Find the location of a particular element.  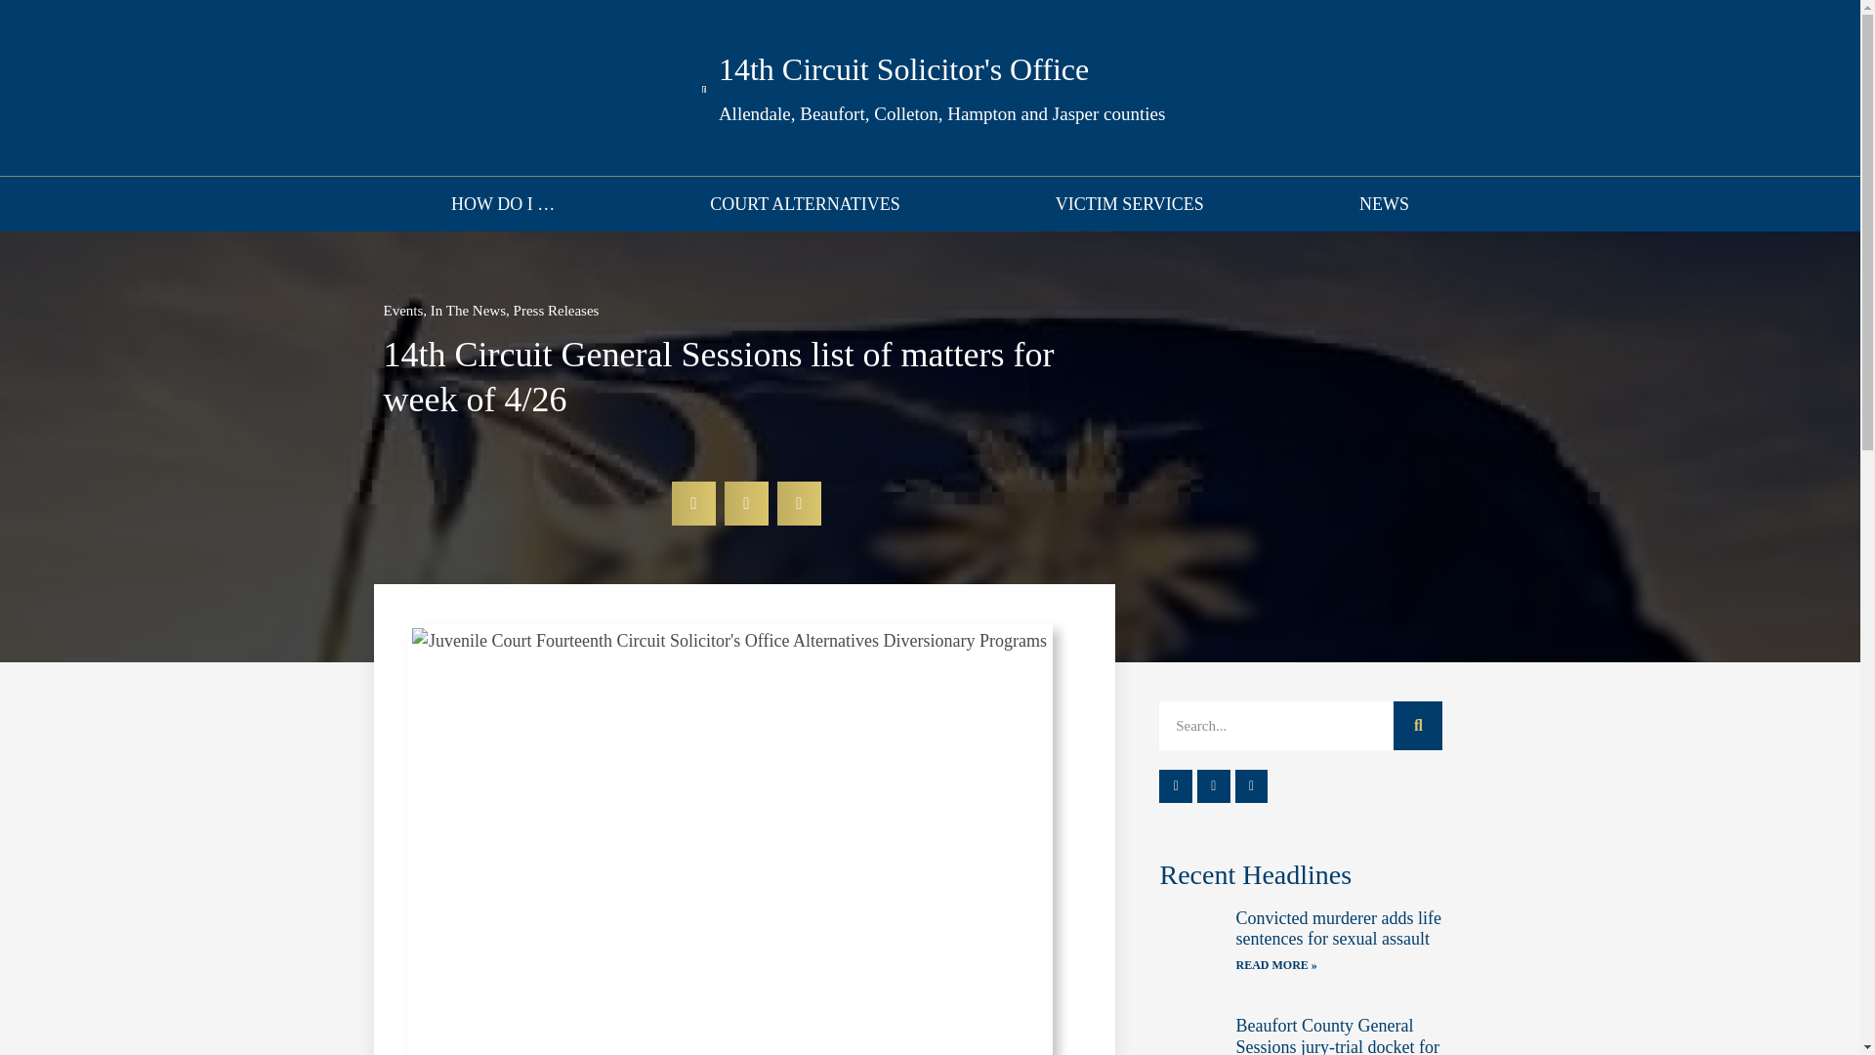

COURT ALTERNATIVES is located at coordinates (806, 203).